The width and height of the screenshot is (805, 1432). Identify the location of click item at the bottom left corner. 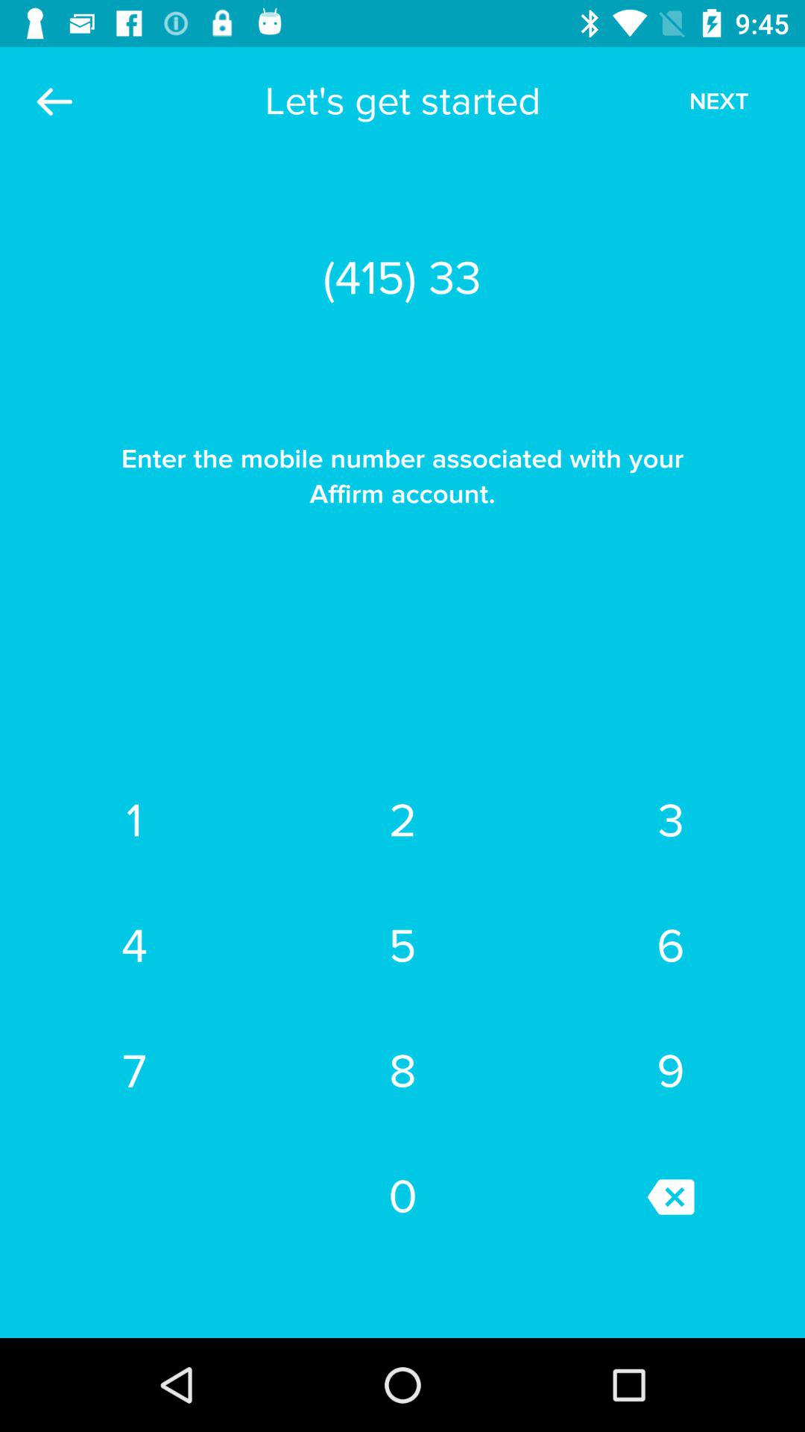
(134, 1071).